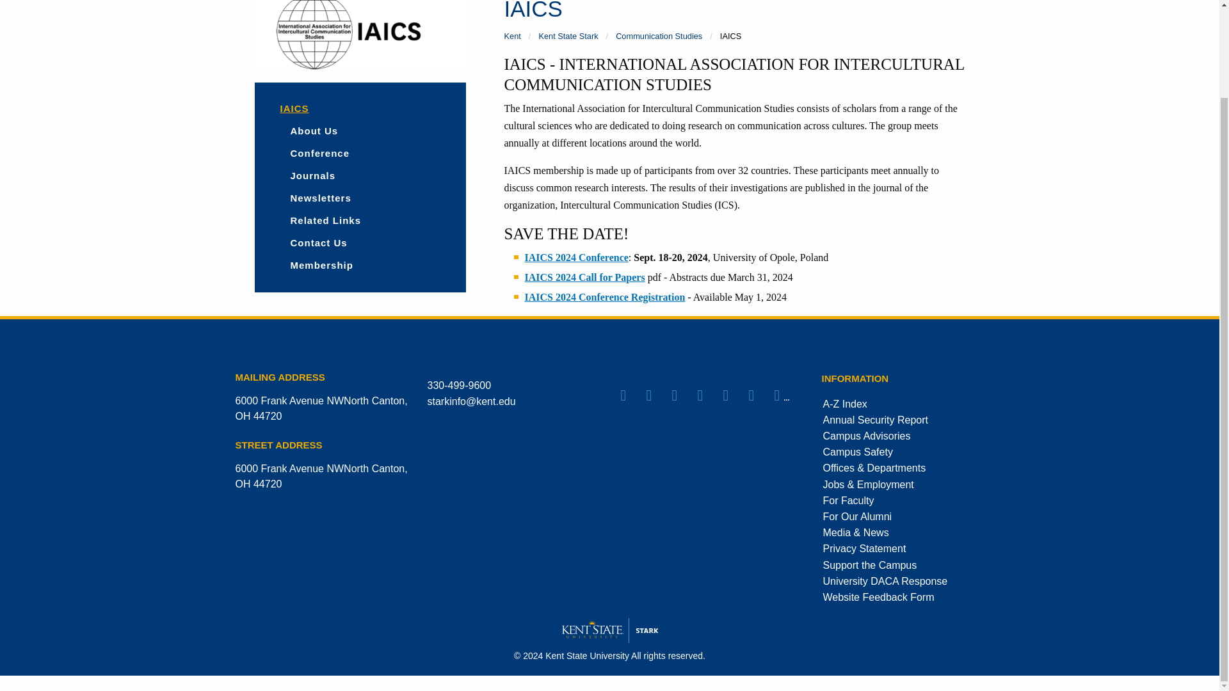  Describe the element at coordinates (609, 630) in the screenshot. I see `Kent State University logo` at that location.